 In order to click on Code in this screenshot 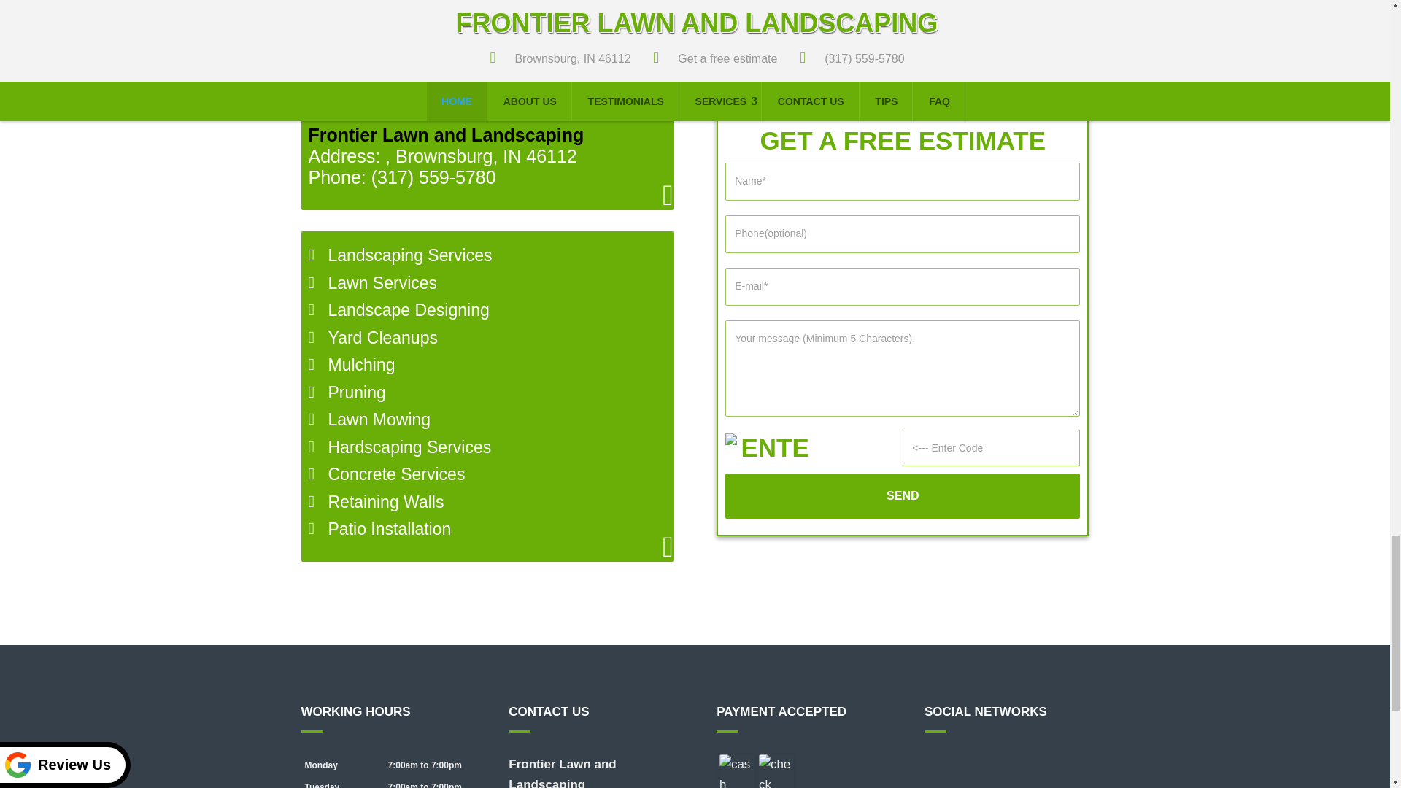, I will do `click(991, 448)`.